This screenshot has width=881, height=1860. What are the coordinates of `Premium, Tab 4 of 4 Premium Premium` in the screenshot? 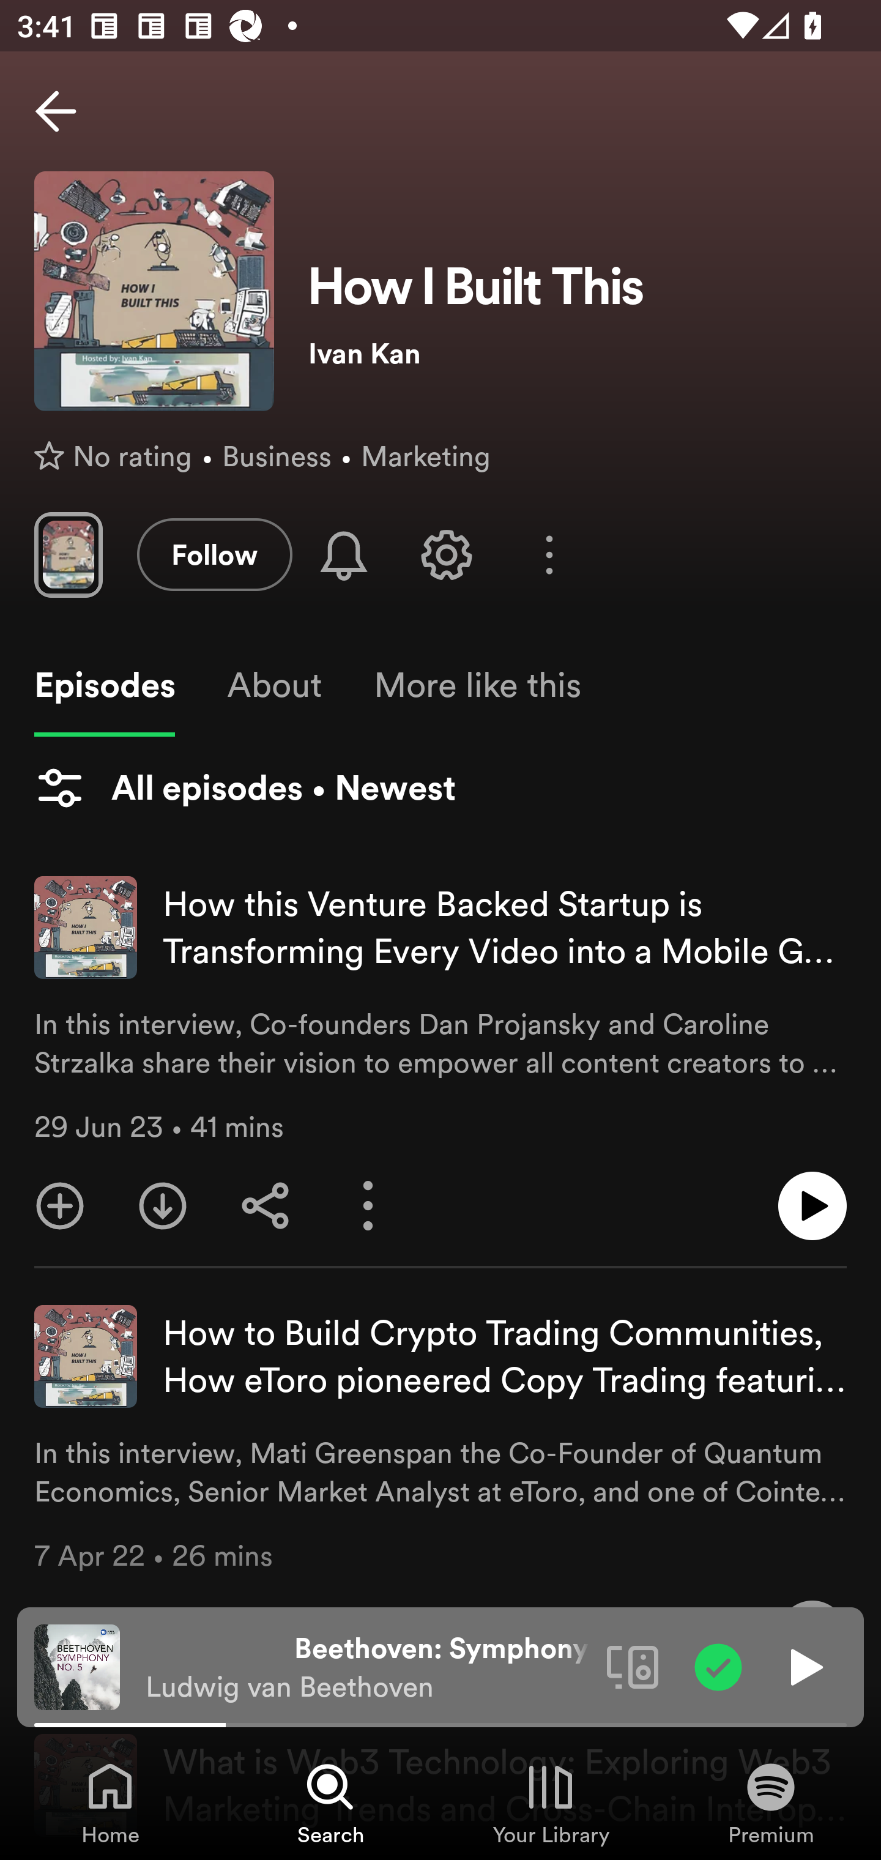 It's located at (771, 1802).